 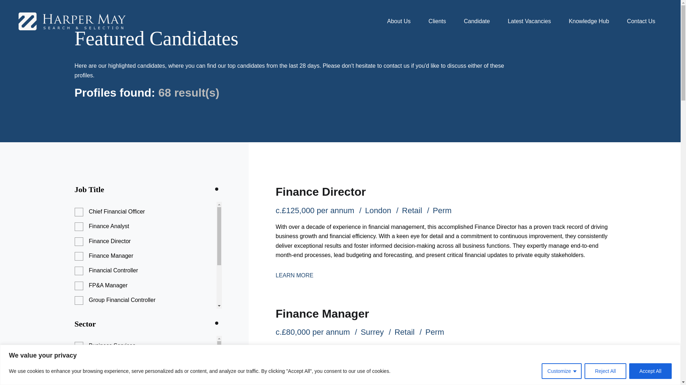 What do you see at coordinates (437, 21) in the screenshot?
I see `Clients` at bounding box center [437, 21].